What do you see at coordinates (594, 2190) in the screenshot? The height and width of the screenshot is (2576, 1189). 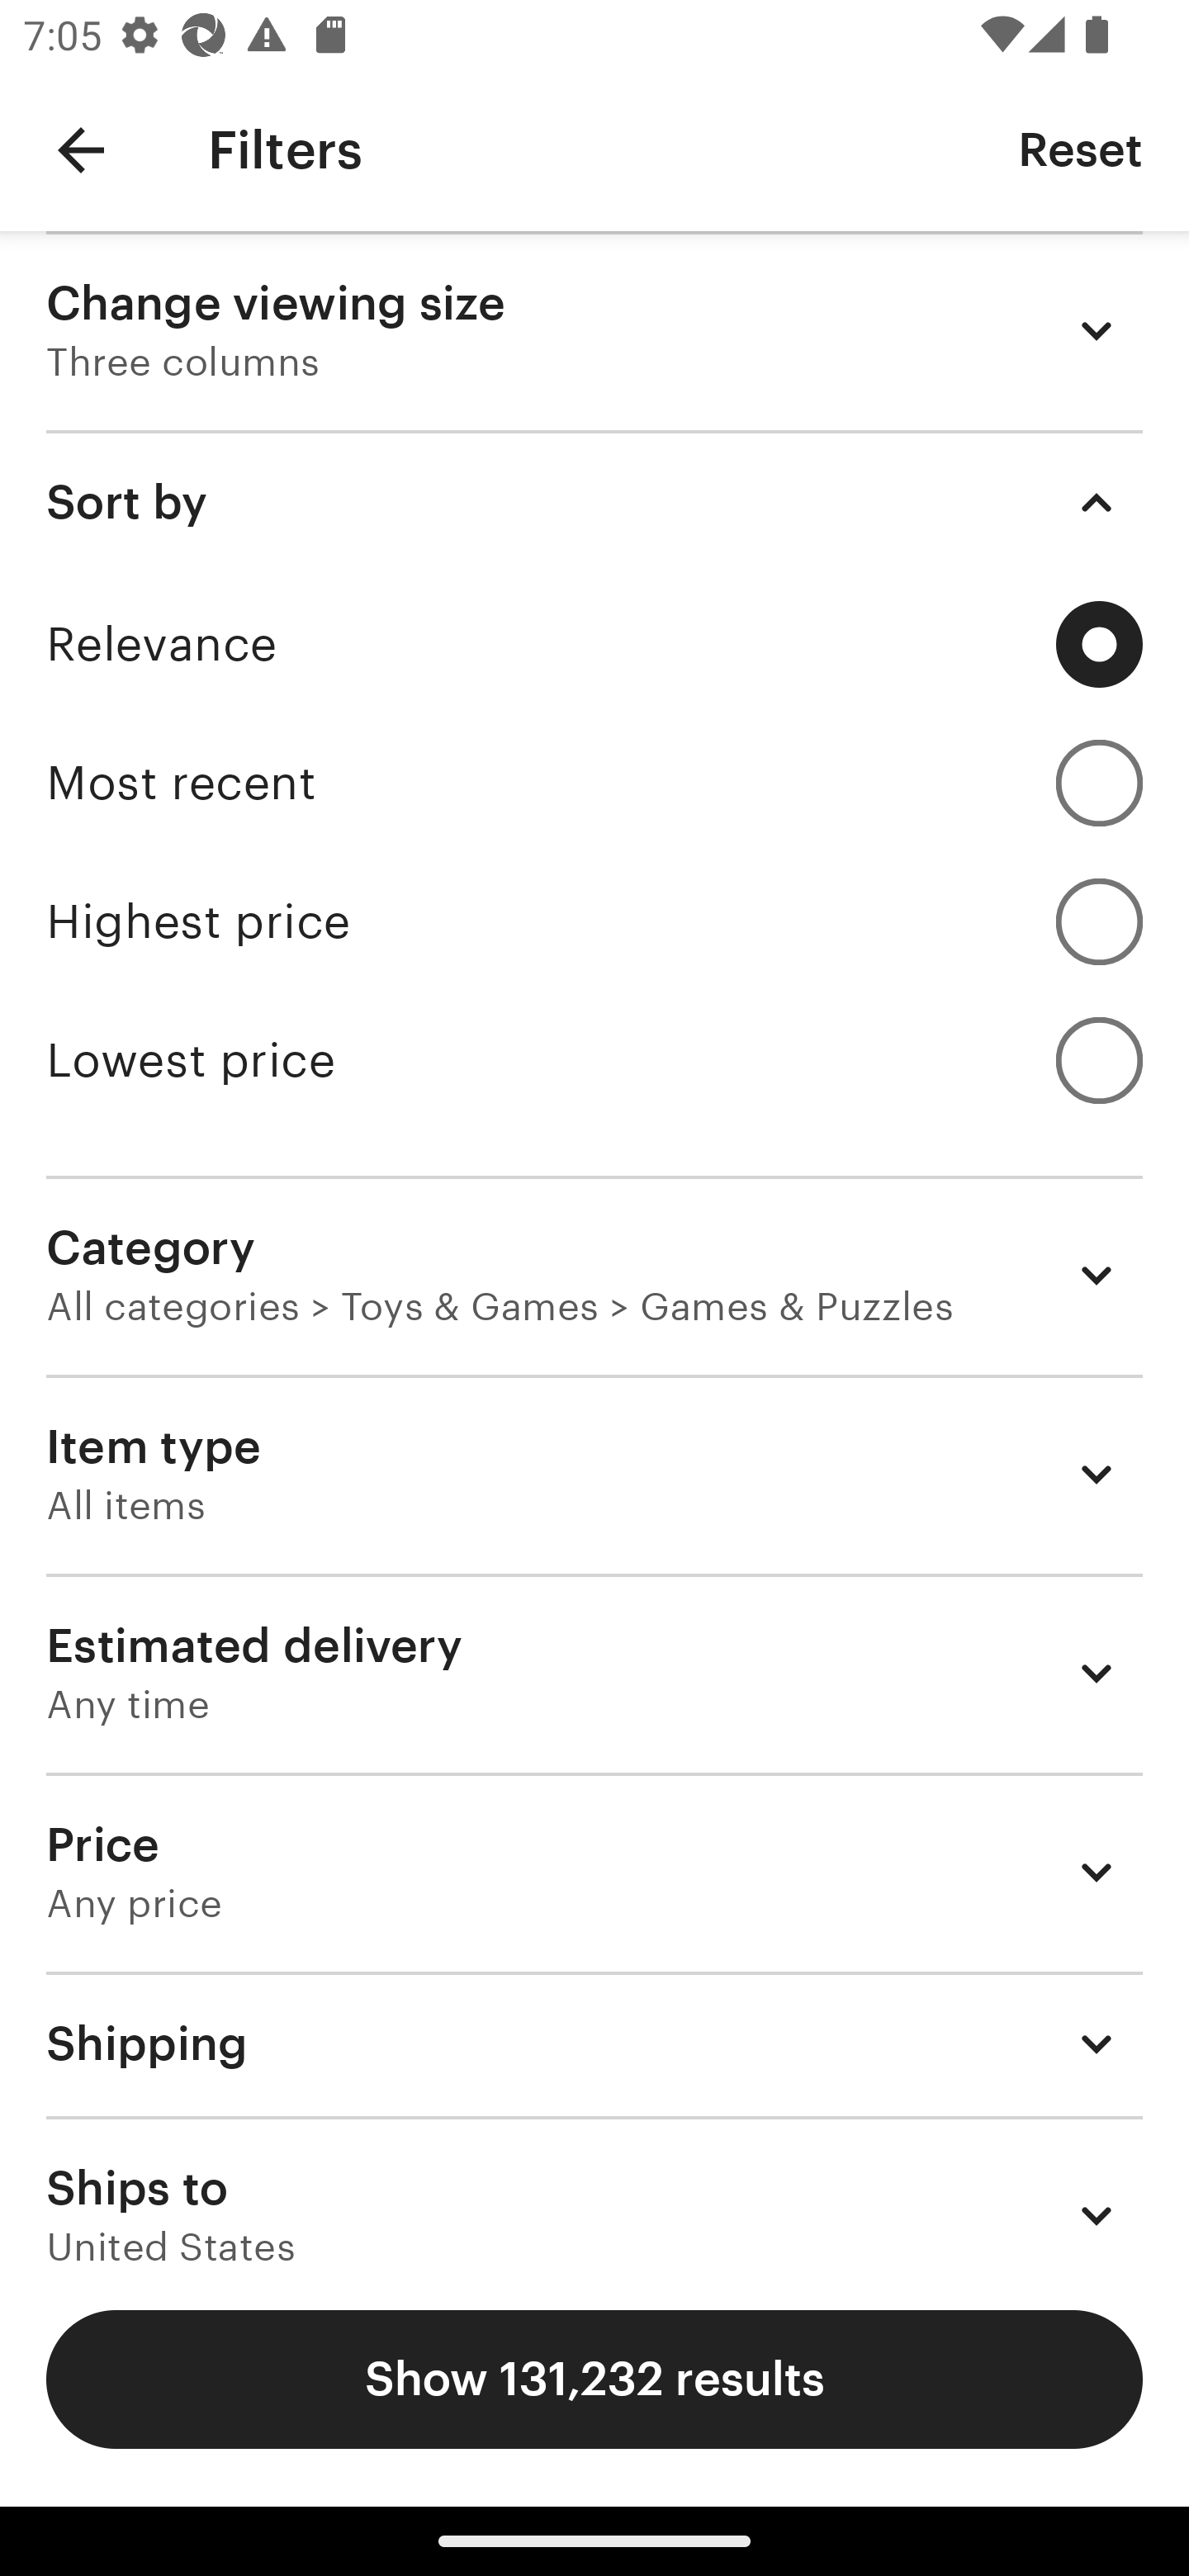 I see `Ships to United States` at bounding box center [594, 2190].